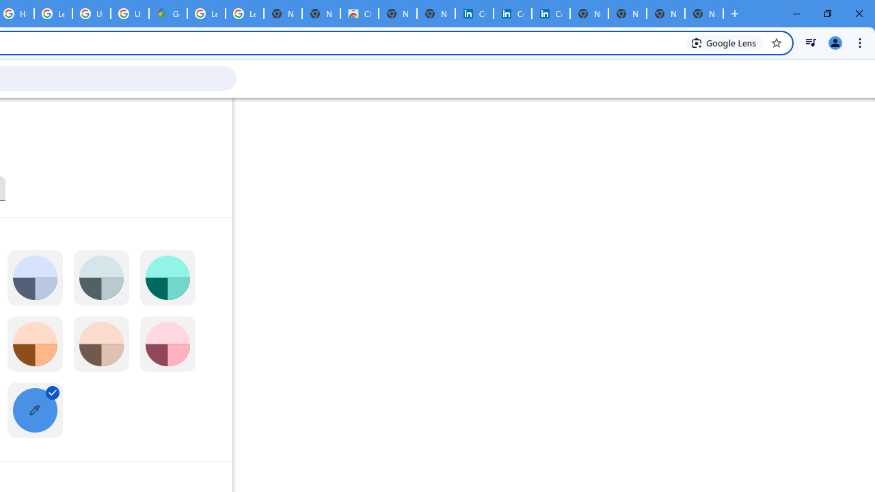  What do you see at coordinates (167, 14) in the screenshot?
I see `Google Maps` at bounding box center [167, 14].